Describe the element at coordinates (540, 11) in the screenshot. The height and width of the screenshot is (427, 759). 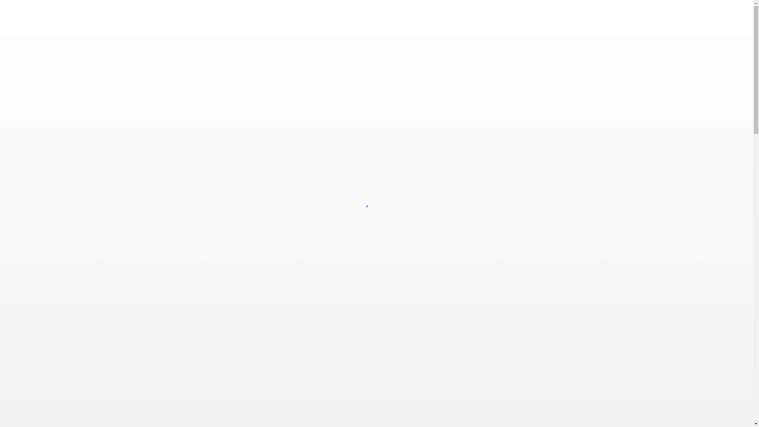
I see `Proefles` at that location.